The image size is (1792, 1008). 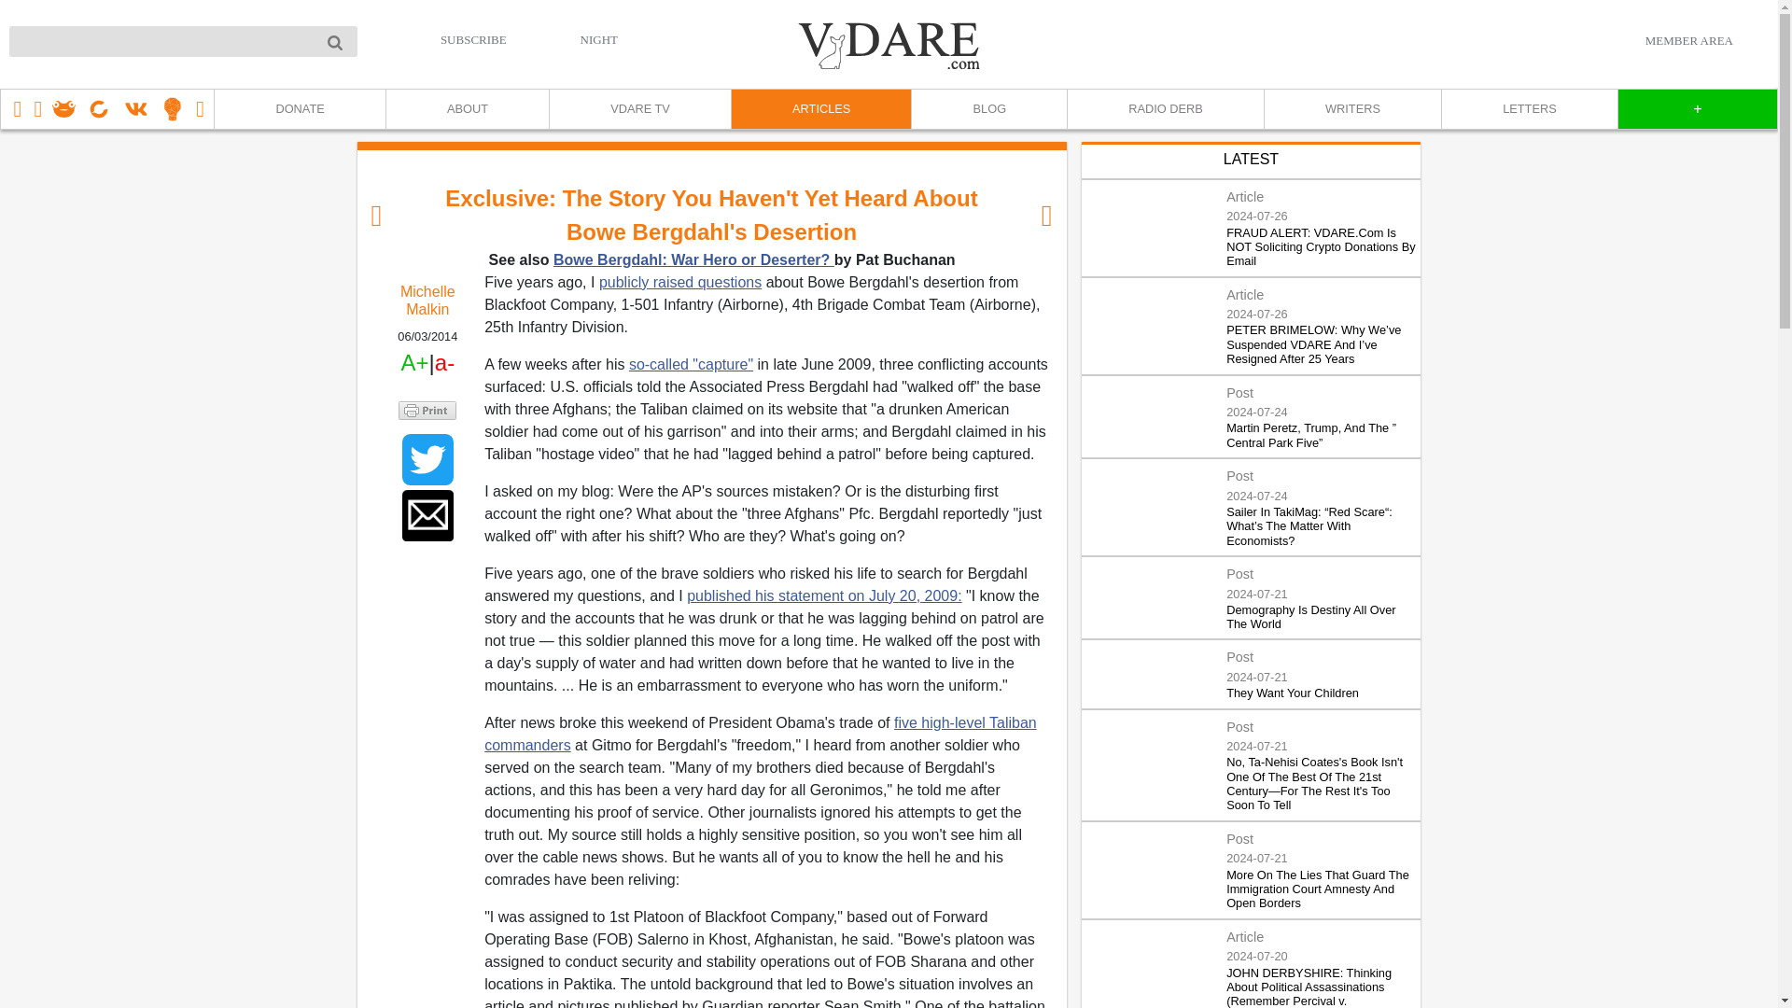 I want to click on RADIO DERB, so click(x=1165, y=109).